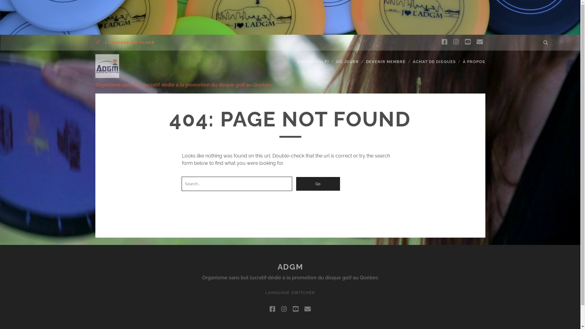 The image size is (585, 329). What do you see at coordinates (468, 42) in the screenshot?
I see `youtube` at bounding box center [468, 42].